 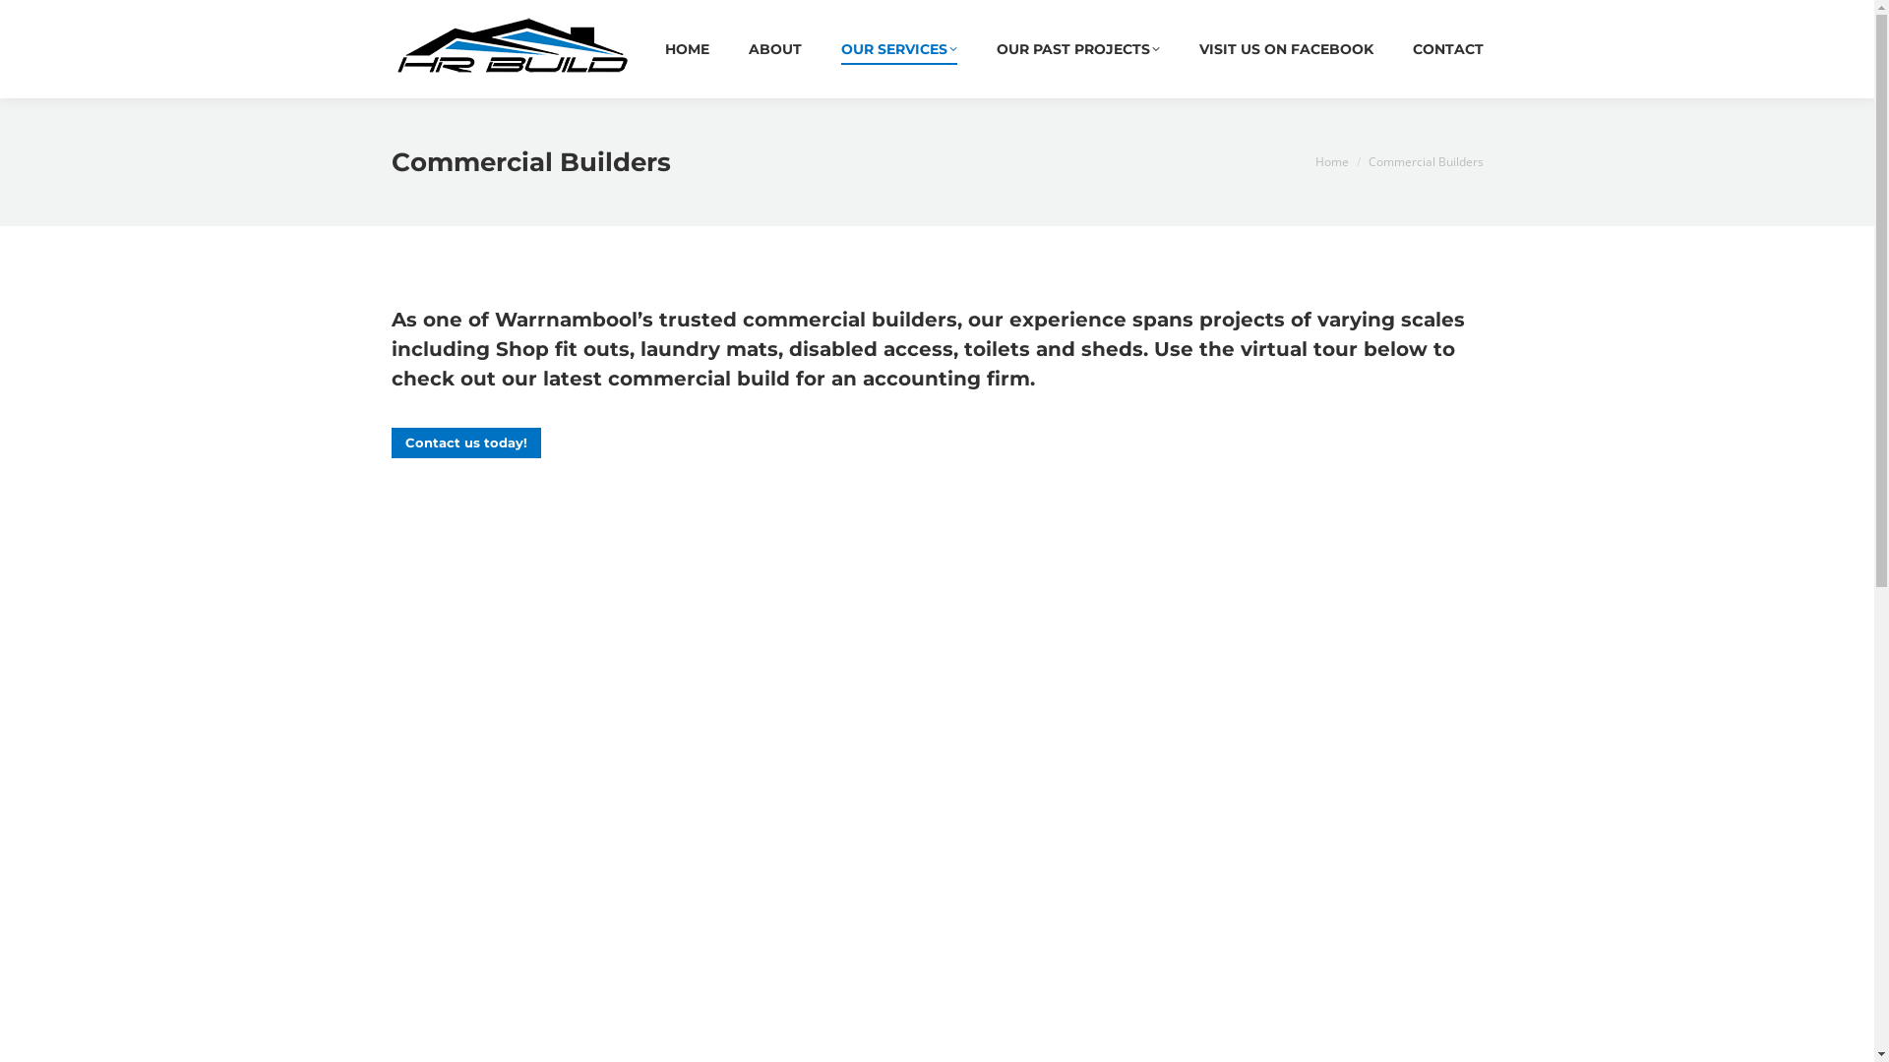 I want to click on OUR PAST PROJECTS, so click(x=1077, y=49).